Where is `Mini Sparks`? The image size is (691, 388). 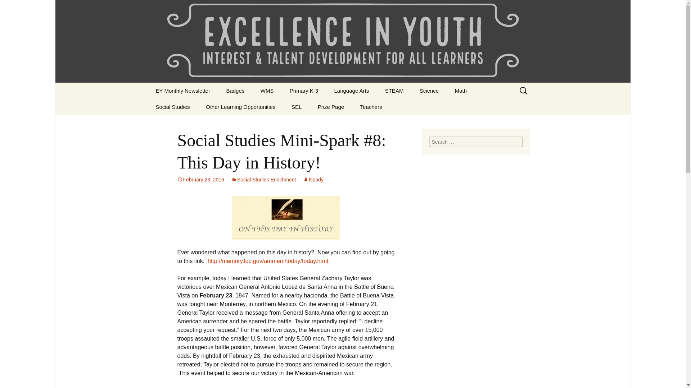 Mini Sparks is located at coordinates (448, 107).